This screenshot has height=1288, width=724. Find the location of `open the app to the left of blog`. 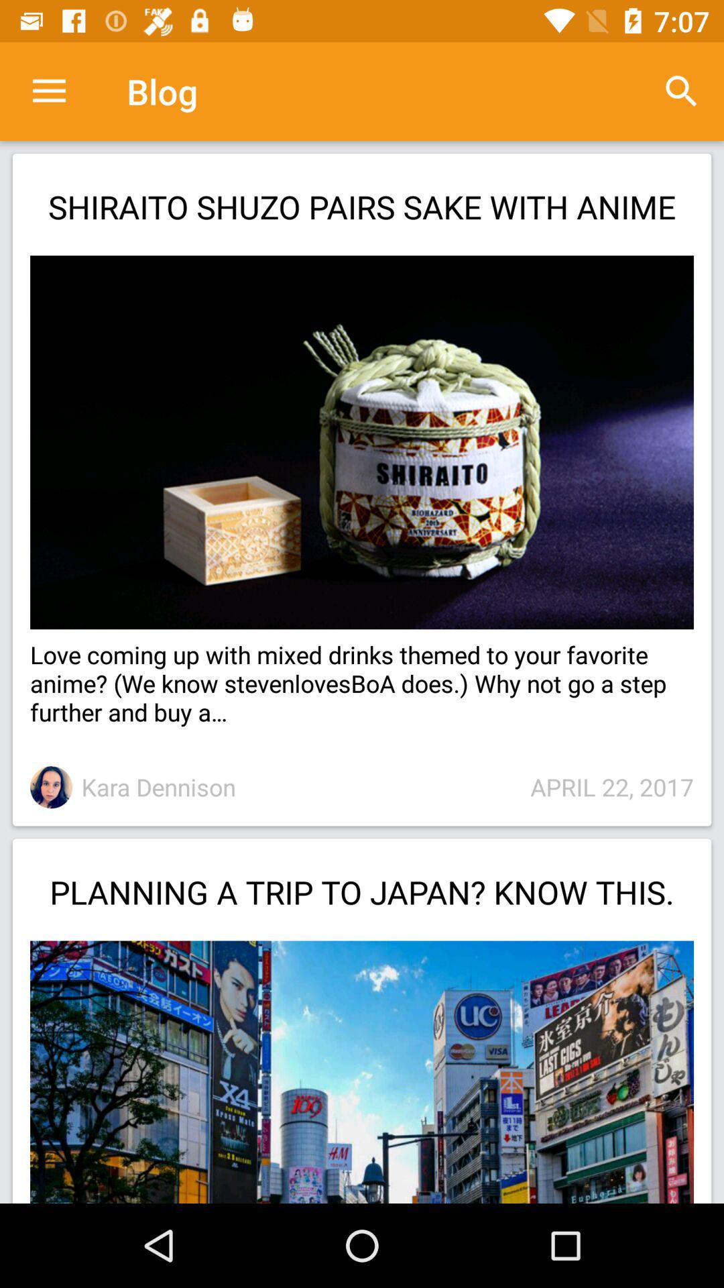

open the app to the left of blog is located at coordinates (49, 91).